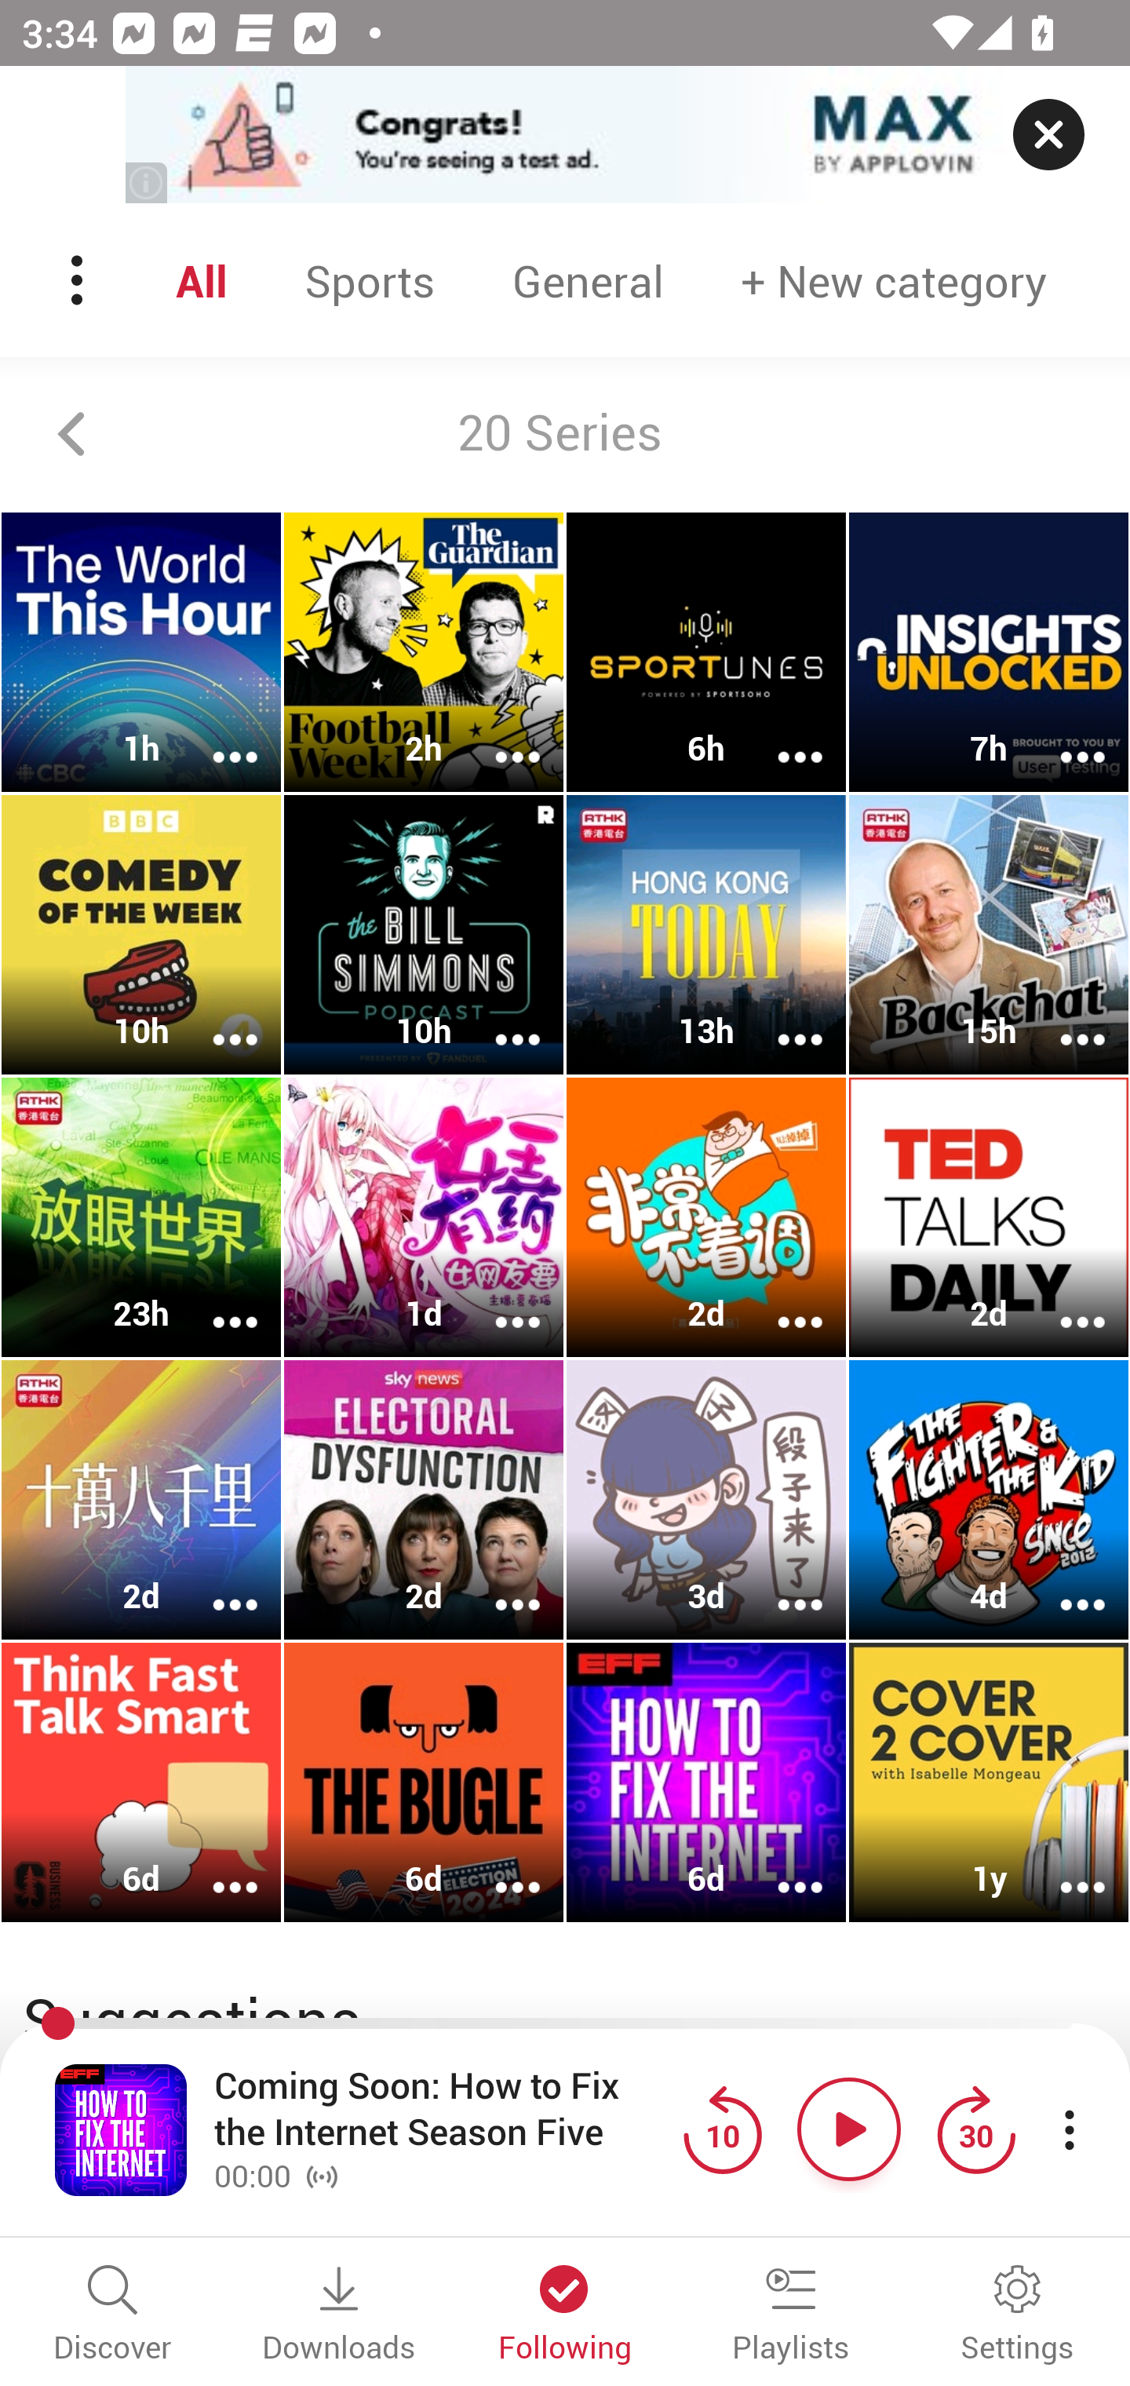  I want to click on More options, so click(1063, 1019).